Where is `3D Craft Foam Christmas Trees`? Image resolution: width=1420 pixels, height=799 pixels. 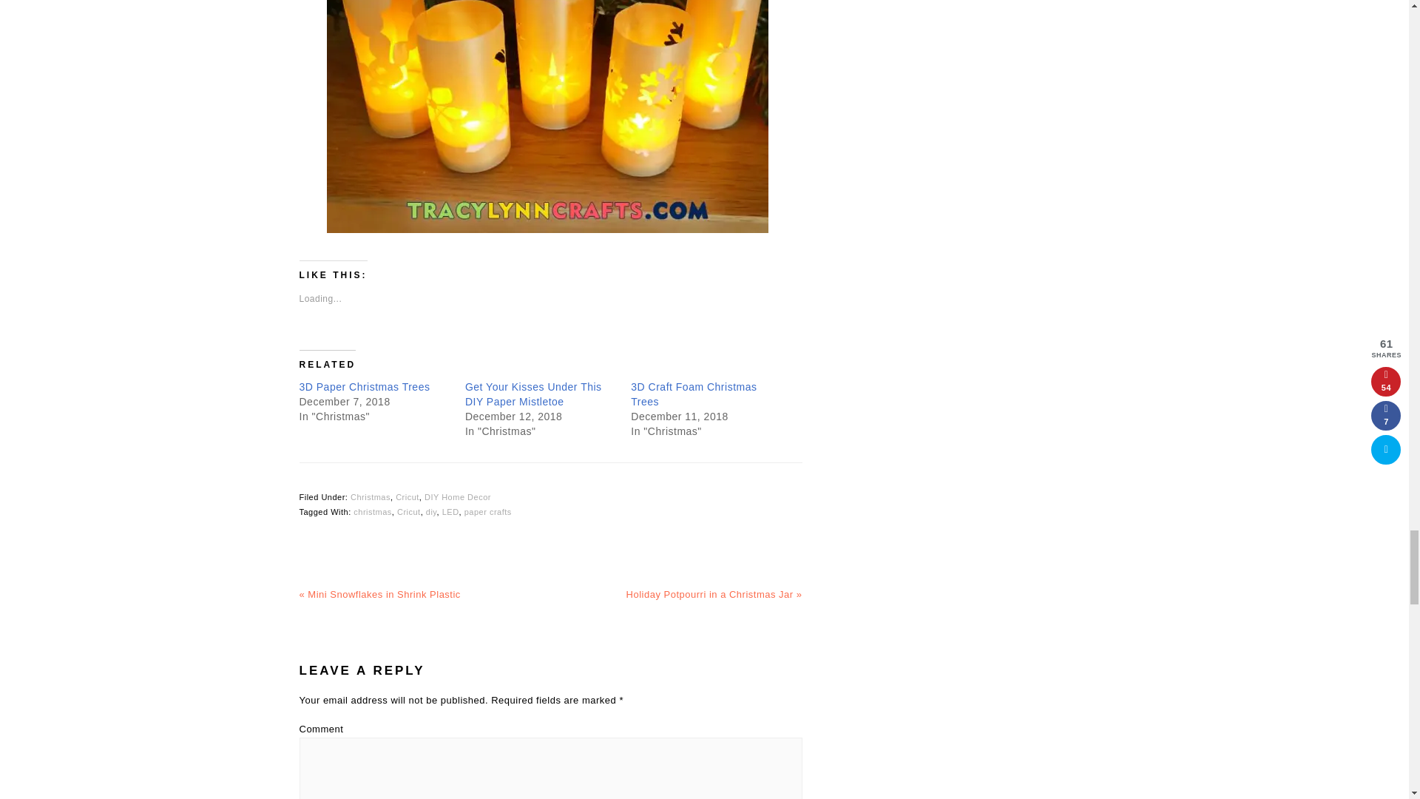
3D Craft Foam Christmas Trees is located at coordinates (694, 394).